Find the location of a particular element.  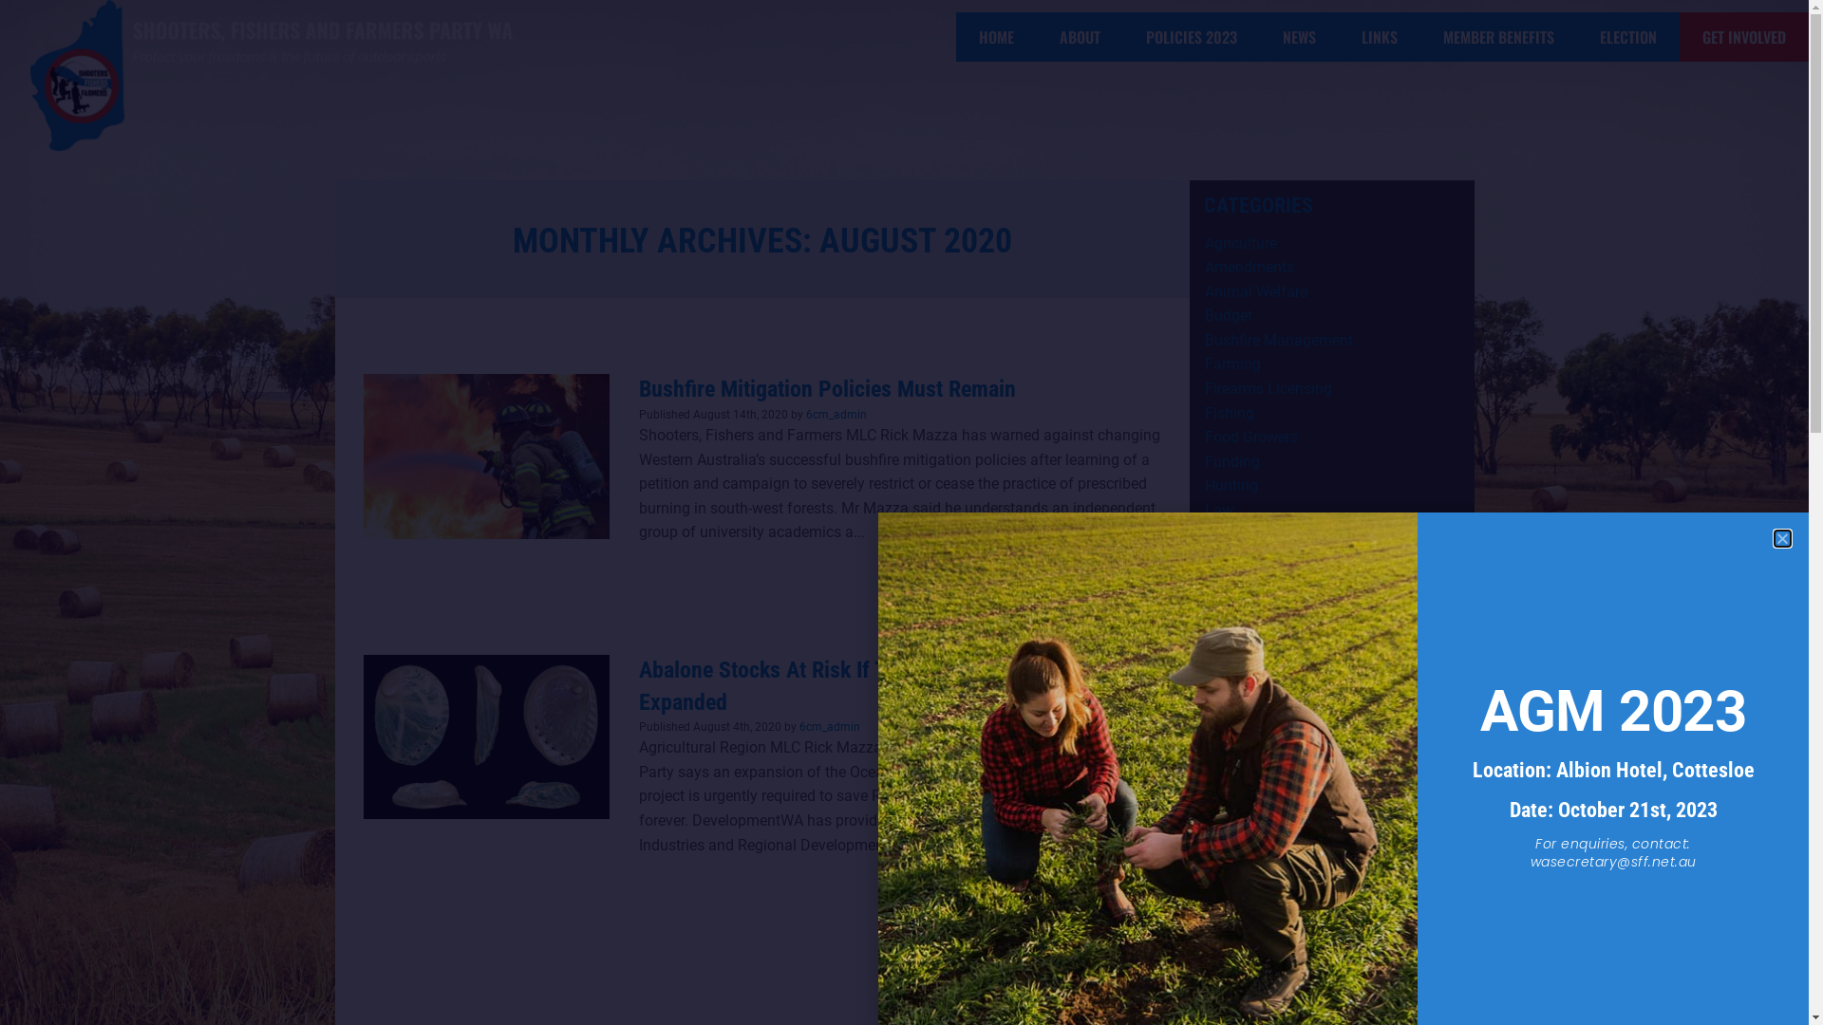

Pest Control is located at coordinates (1245, 632).